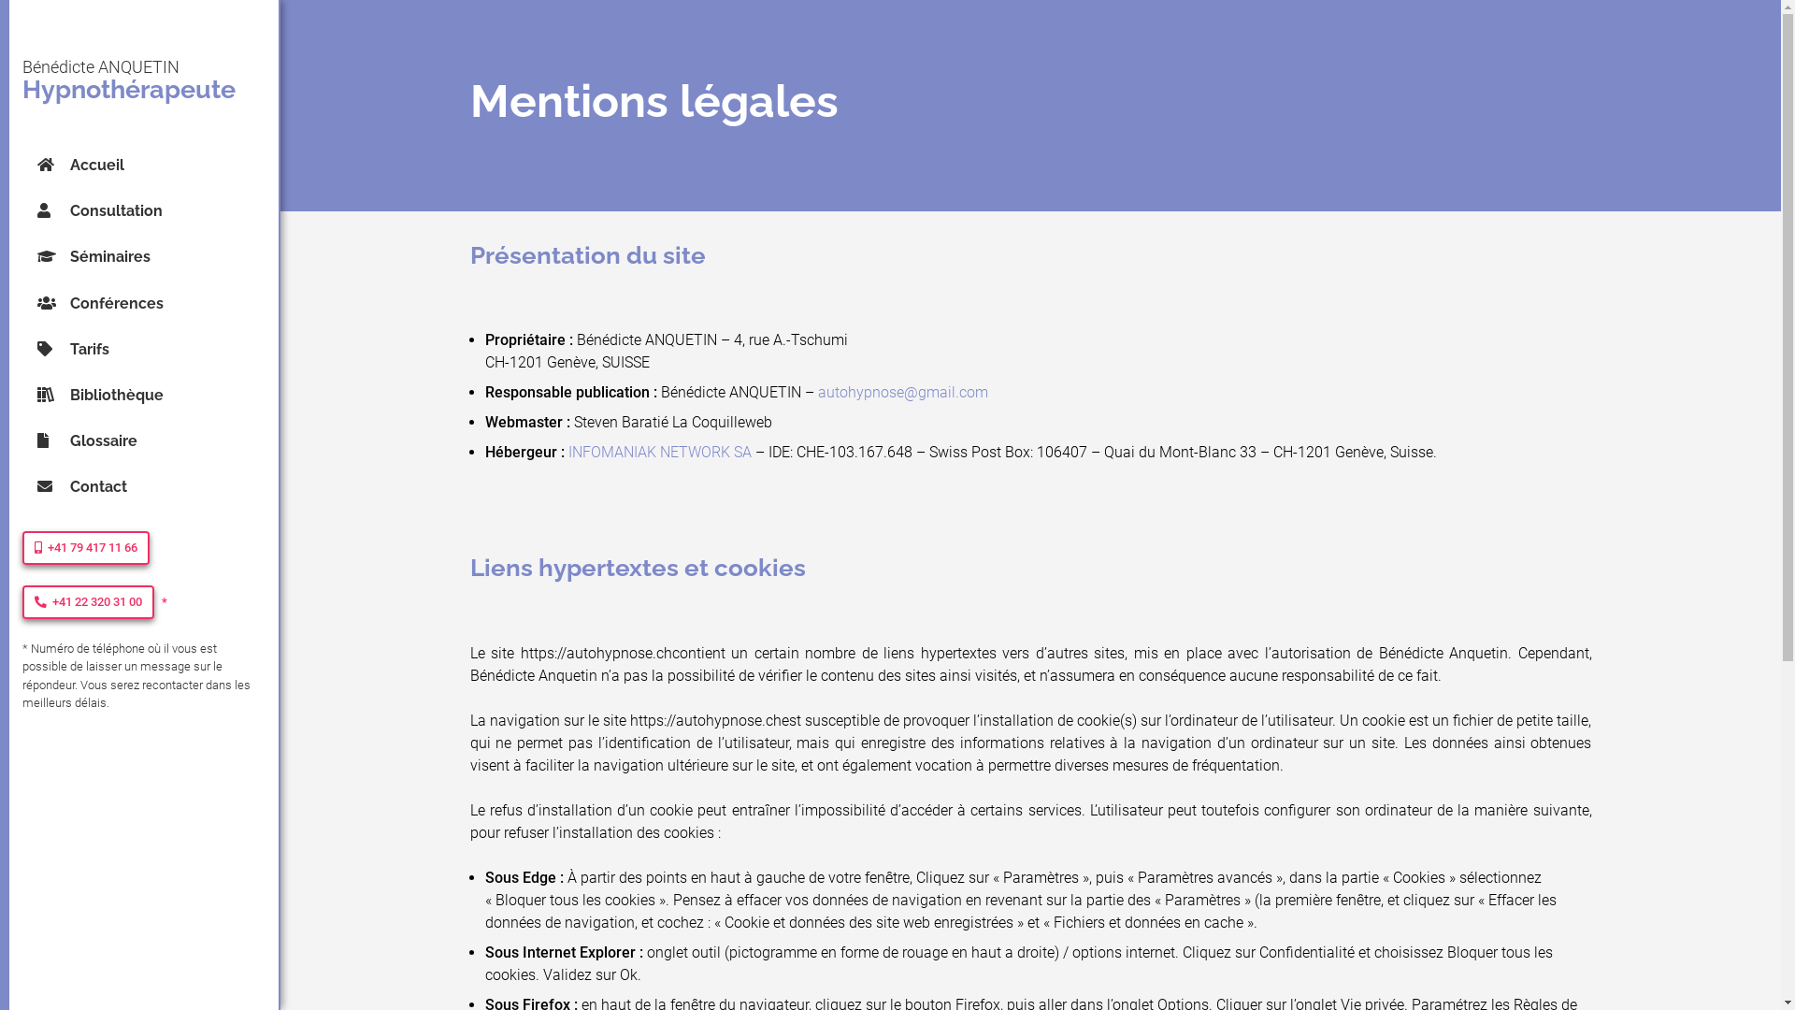 The height and width of the screenshot is (1010, 1795). I want to click on autohypnose@gmail.com, so click(902, 393).